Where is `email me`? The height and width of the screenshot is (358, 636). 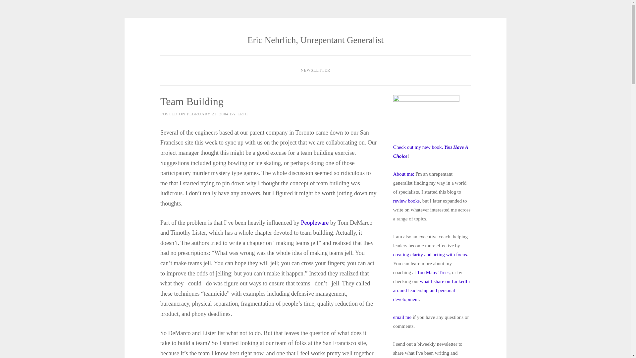
email me is located at coordinates (402, 317).